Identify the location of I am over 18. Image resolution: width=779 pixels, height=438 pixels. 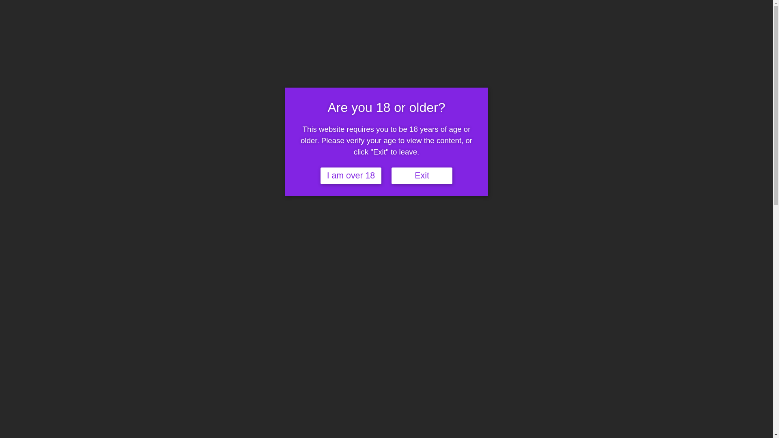
(351, 176).